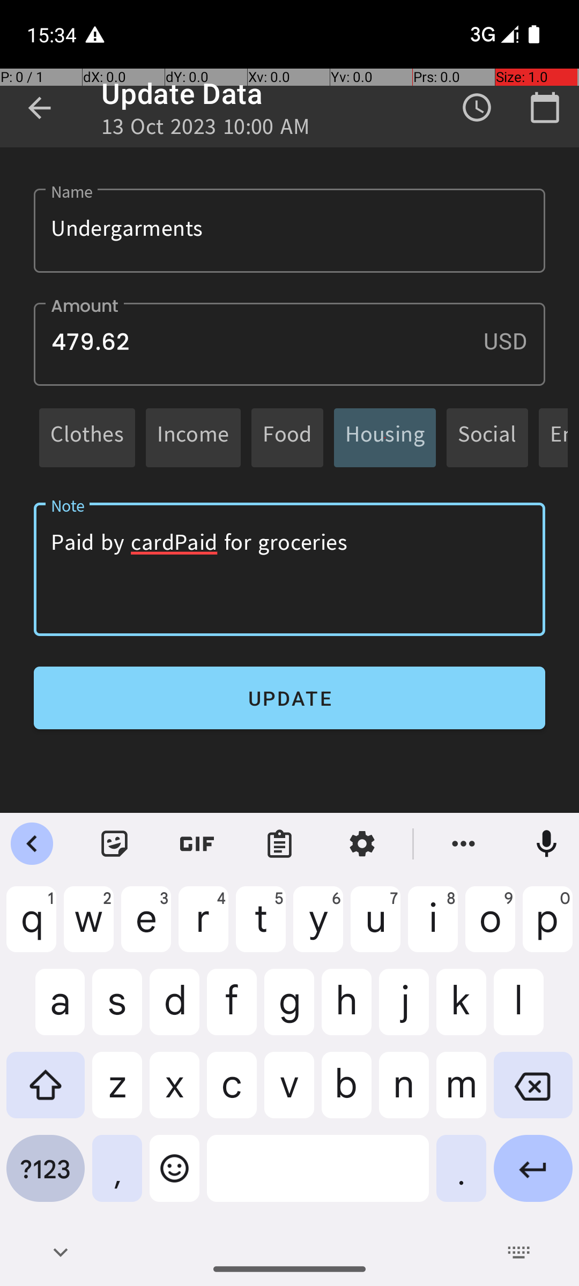 This screenshot has height=1286, width=579. Describe the element at coordinates (46, 1011) in the screenshot. I see `a` at that location.